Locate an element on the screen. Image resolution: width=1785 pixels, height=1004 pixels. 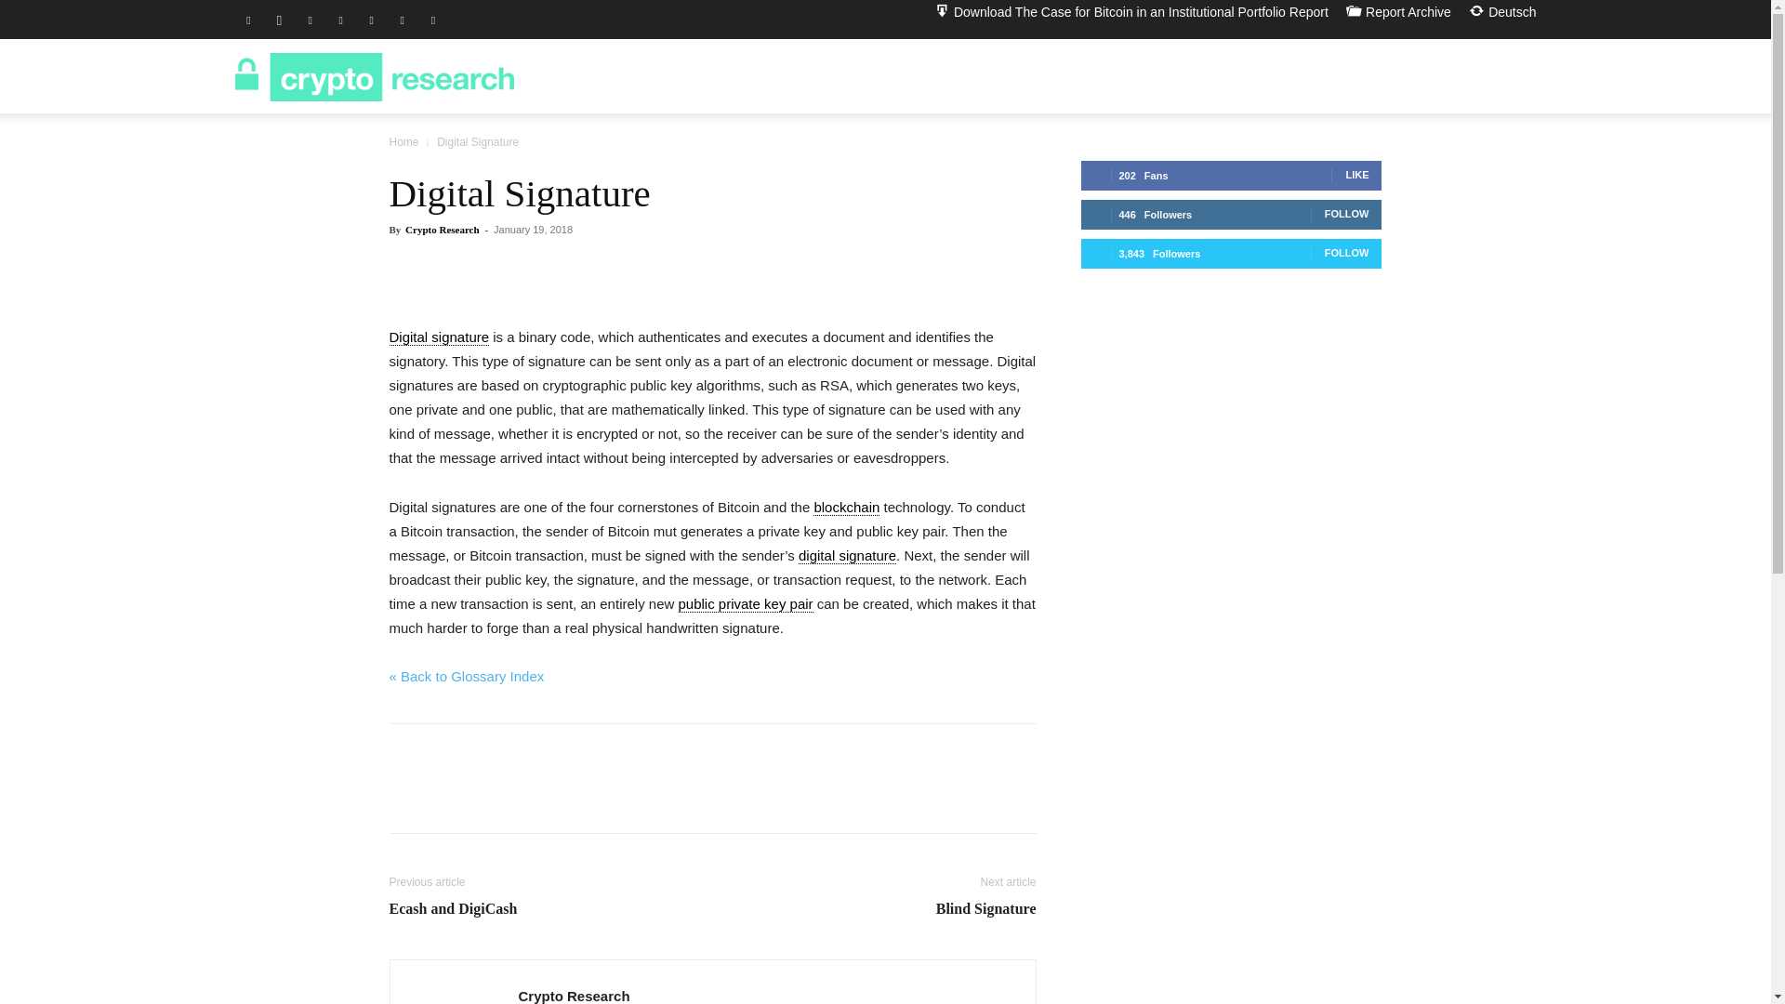
Home is located at coordinates (403, 141).